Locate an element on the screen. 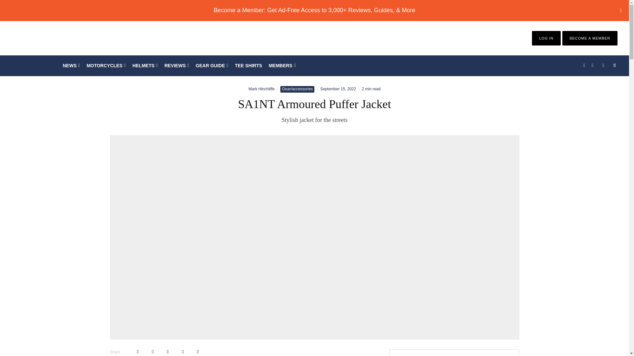  LOG IN is located at coordinates (546, 38).